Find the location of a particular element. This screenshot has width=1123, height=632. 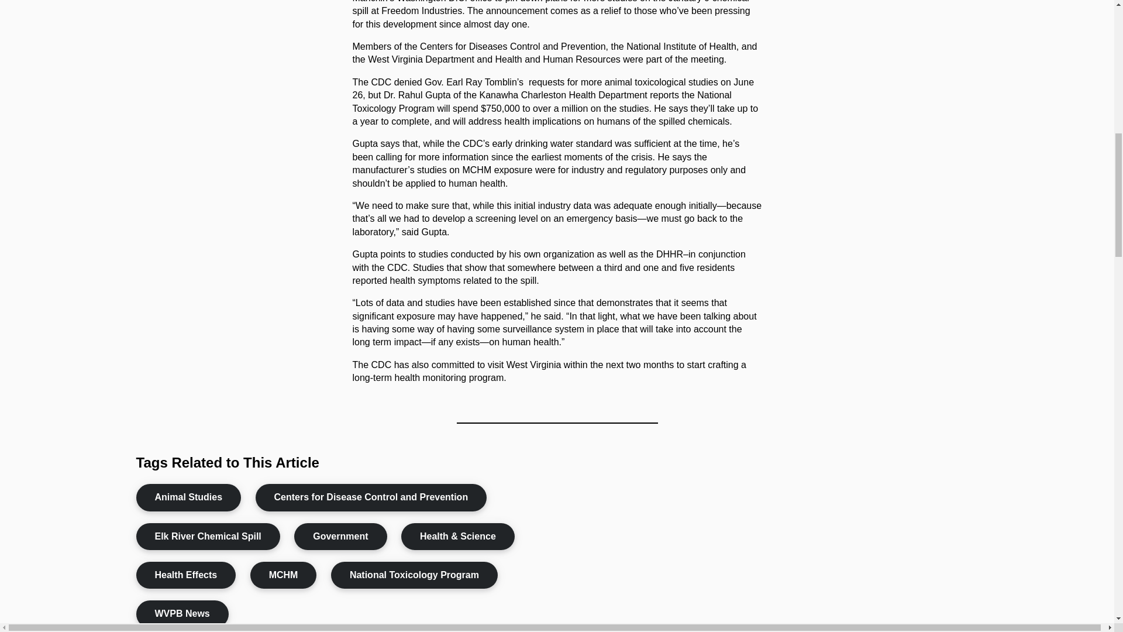

WVPB News is located at coordinates (181, 614).